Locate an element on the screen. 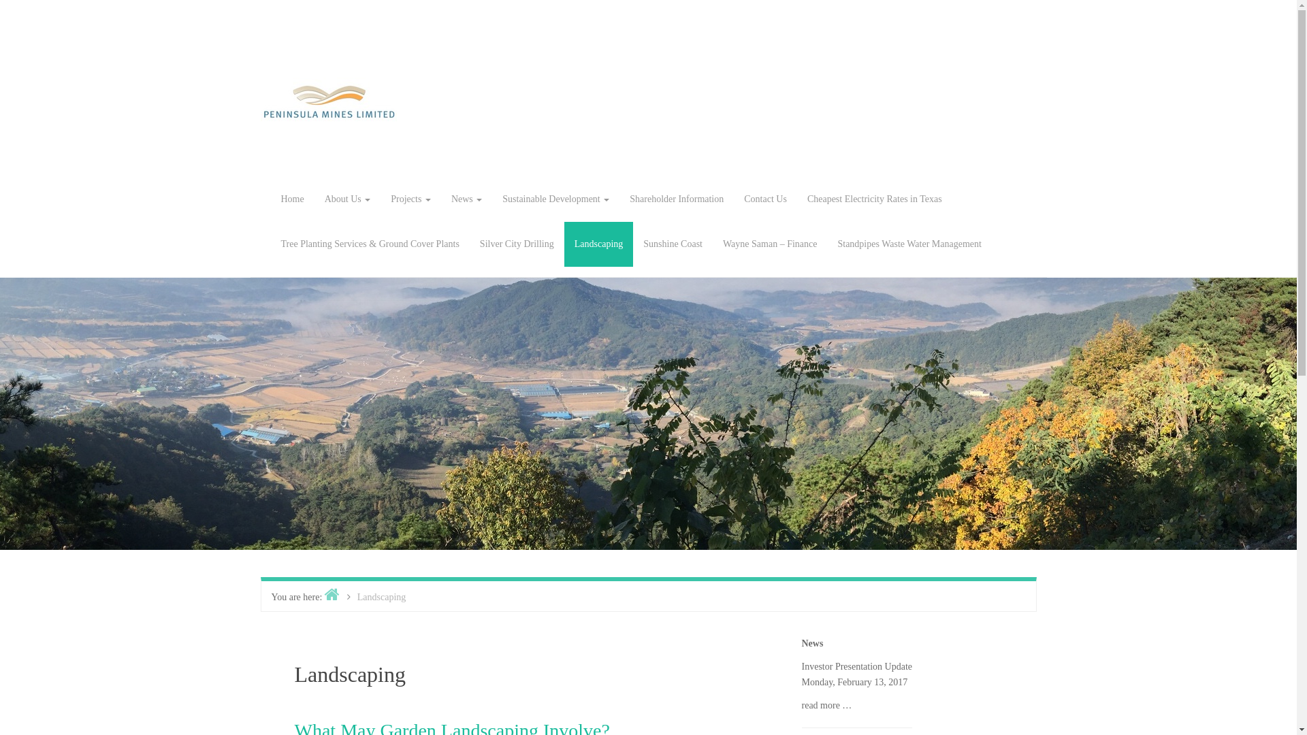 The height and width of the screenshot is (735, 1307). Standpipes Waste Water Management is located at coordinates (909, 244).